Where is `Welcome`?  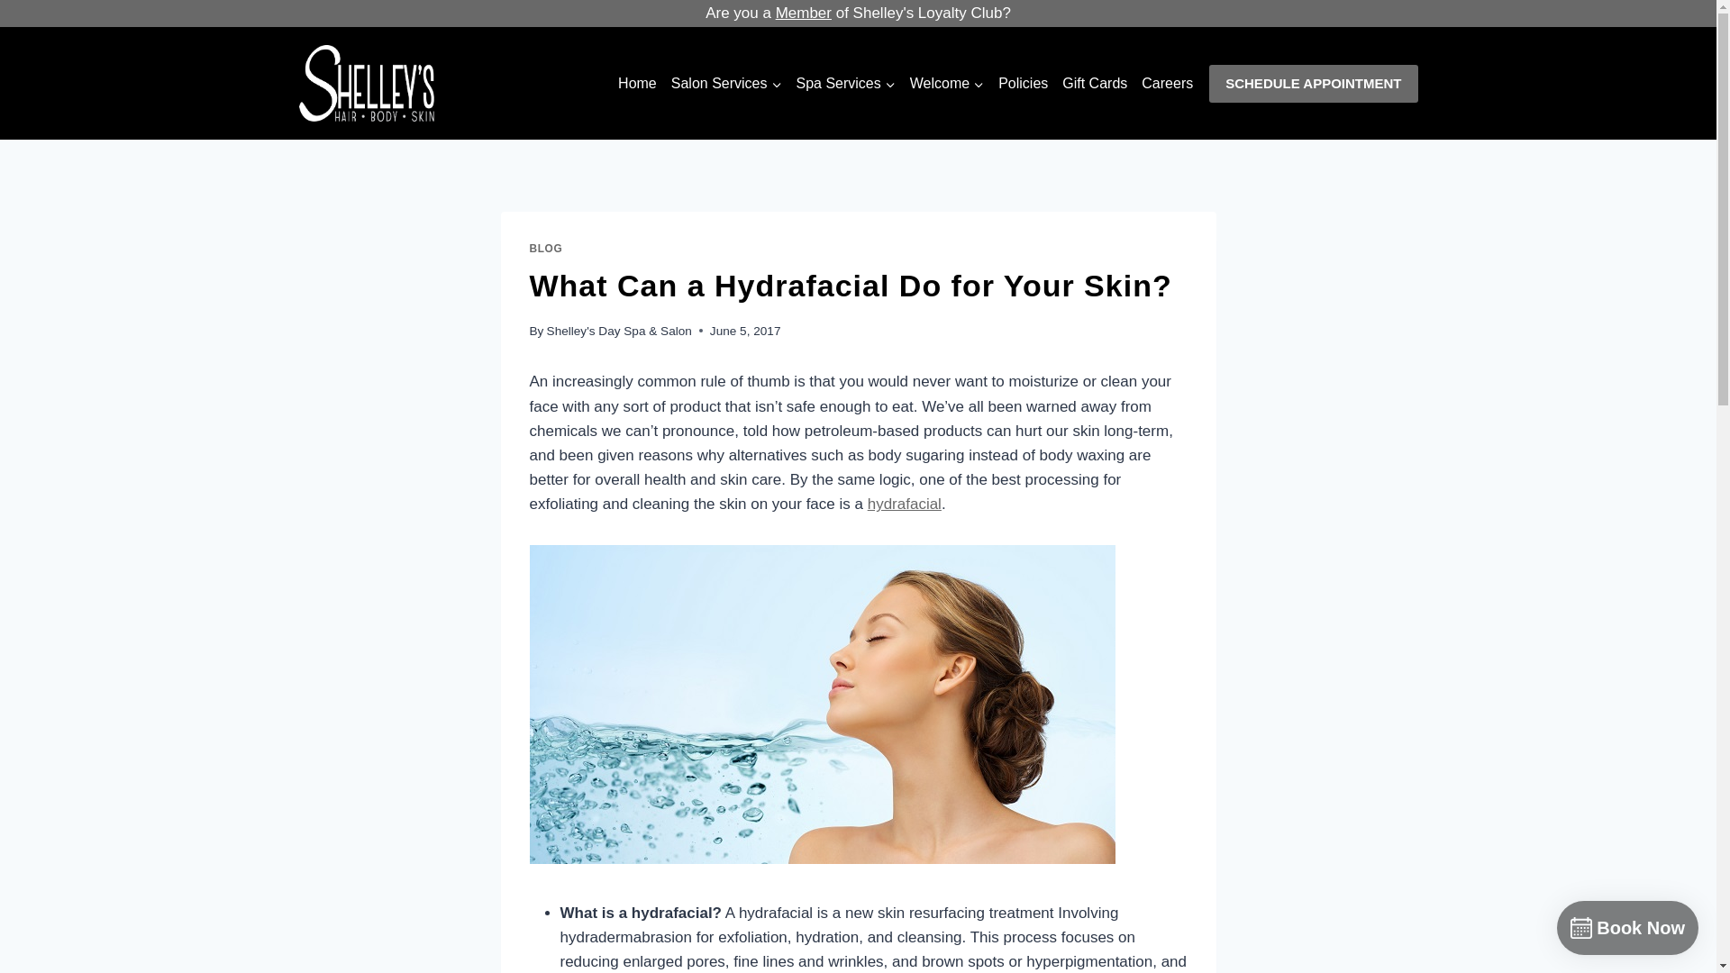 Welcome is located at coordinates (947, 83).